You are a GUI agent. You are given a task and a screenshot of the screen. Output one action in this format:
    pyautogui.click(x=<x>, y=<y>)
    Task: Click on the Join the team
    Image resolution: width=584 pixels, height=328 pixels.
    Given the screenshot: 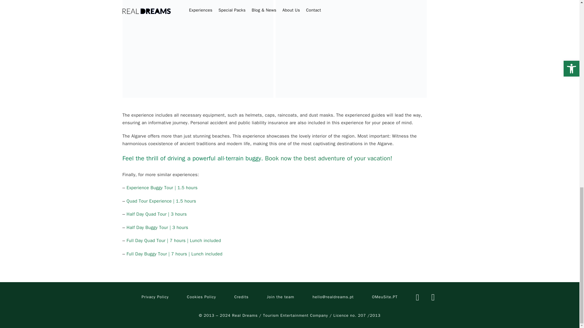 What is the action you would take?
    pyautogui.click(x=280, y=297)
    